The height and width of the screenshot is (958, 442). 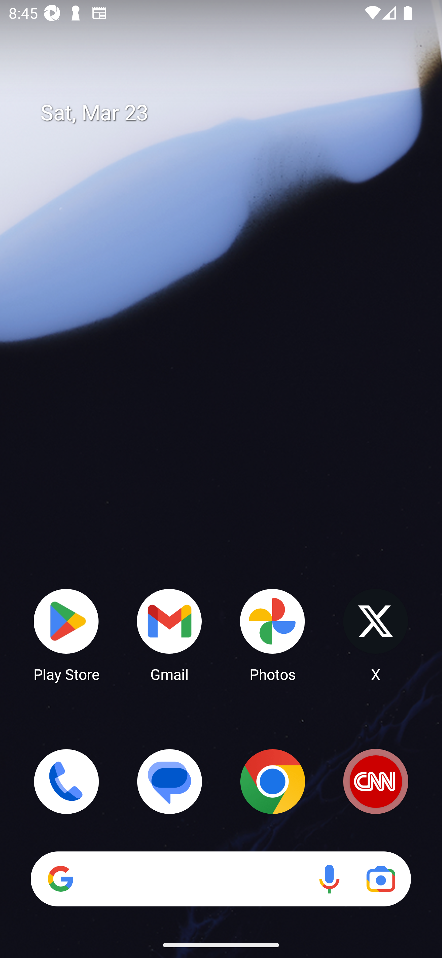 I want to click on Gmail, so click(x=169, y=634).